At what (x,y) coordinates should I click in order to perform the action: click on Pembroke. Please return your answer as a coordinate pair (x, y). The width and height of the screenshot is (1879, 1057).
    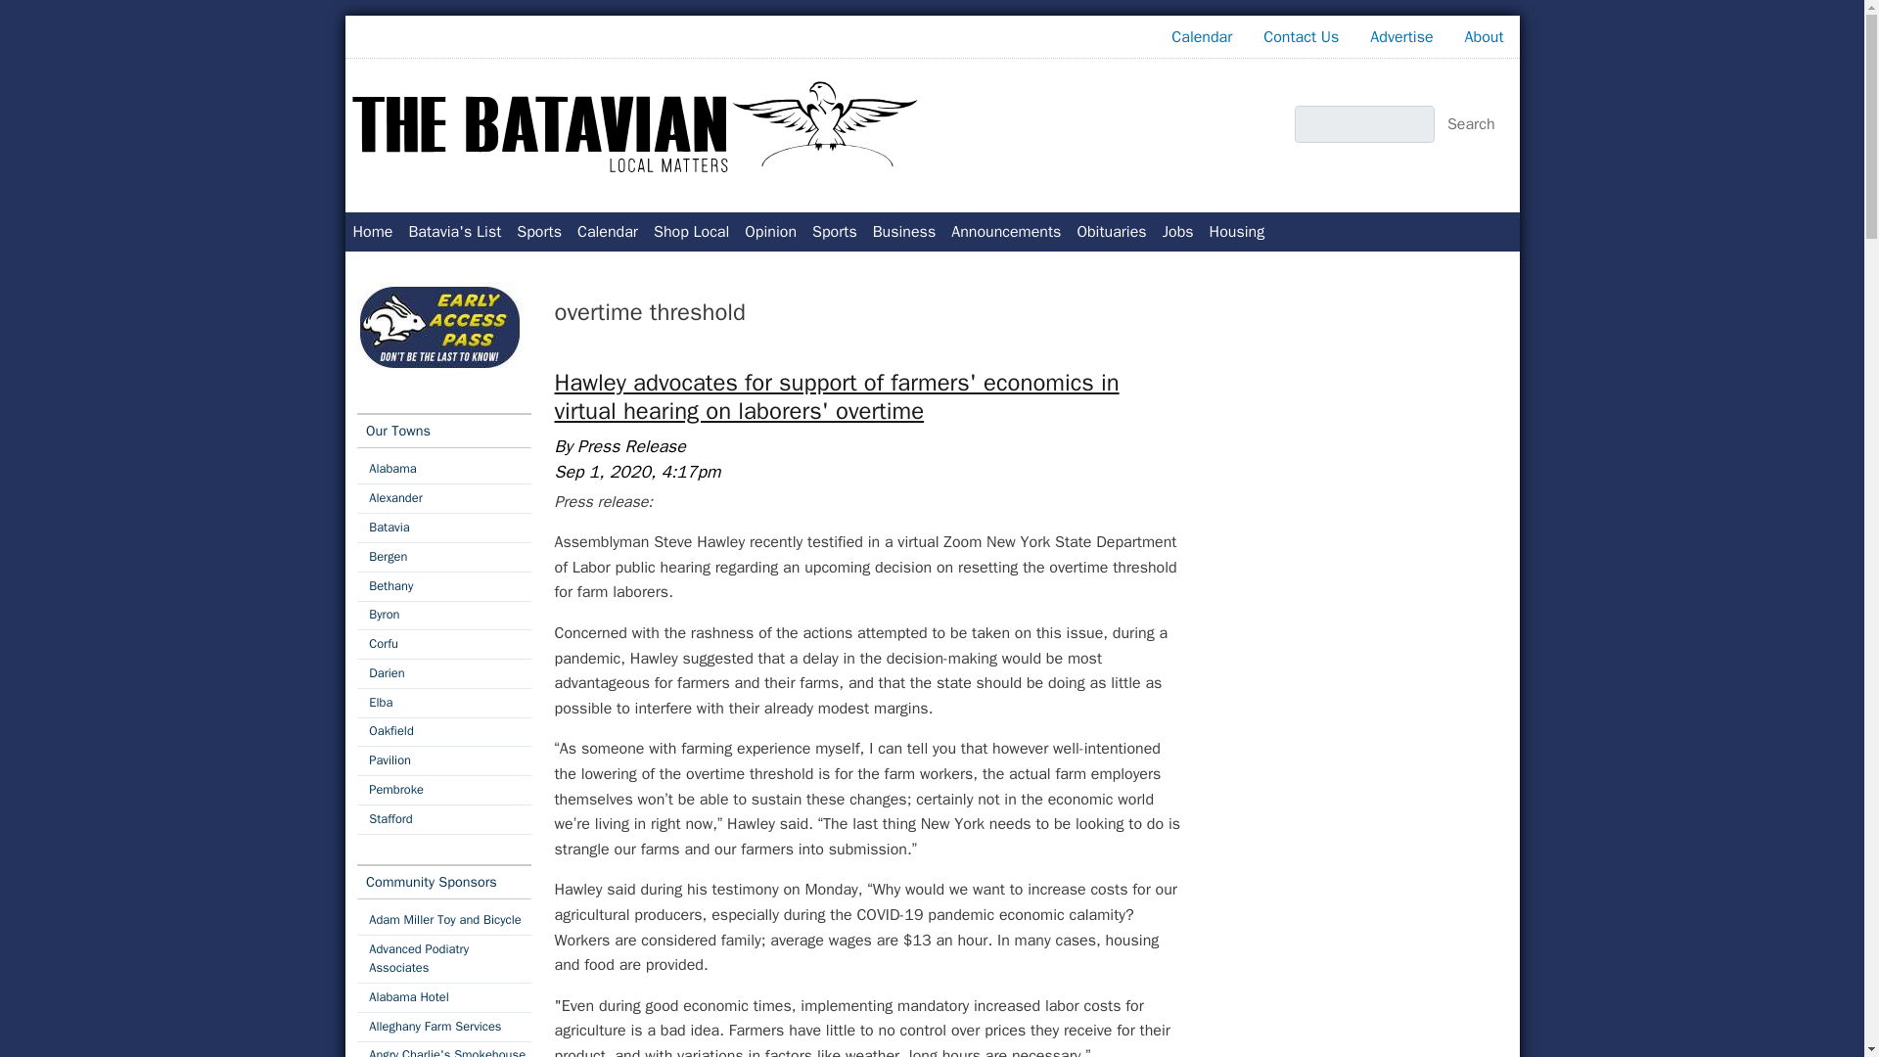
    Looking at the image, I should click on (442, 789).